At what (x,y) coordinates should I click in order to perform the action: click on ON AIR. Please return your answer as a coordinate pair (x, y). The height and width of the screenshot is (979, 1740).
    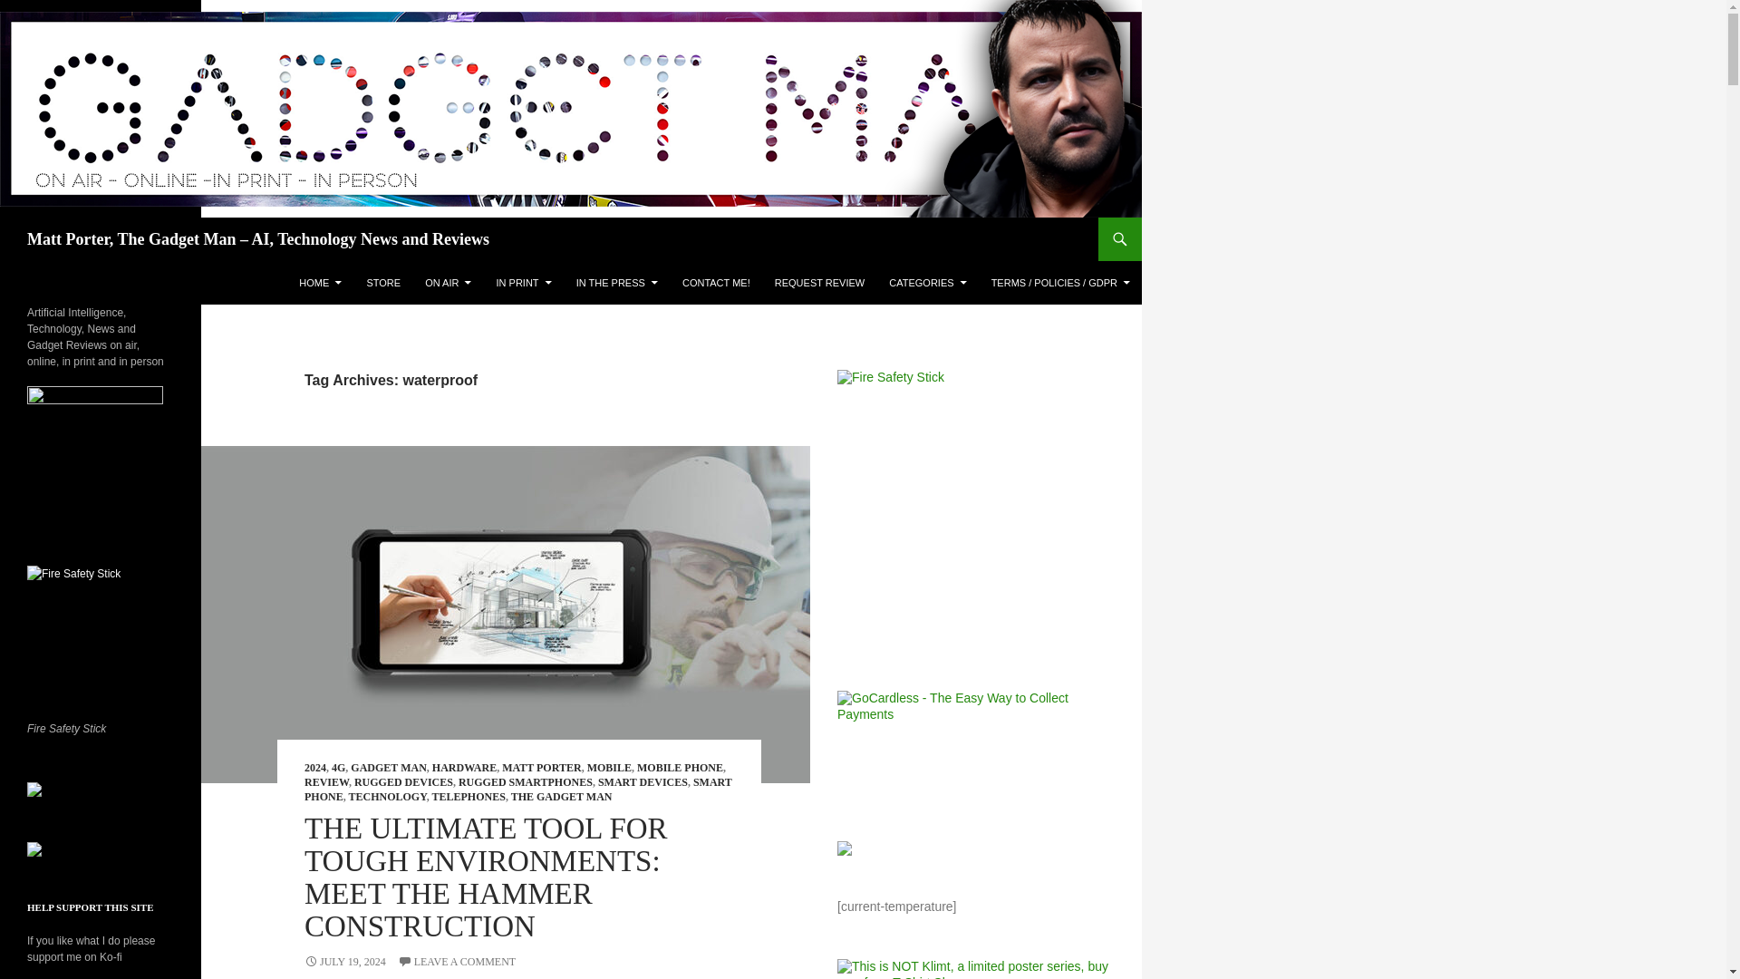
    Looking at the image, I should click on (448, 283).